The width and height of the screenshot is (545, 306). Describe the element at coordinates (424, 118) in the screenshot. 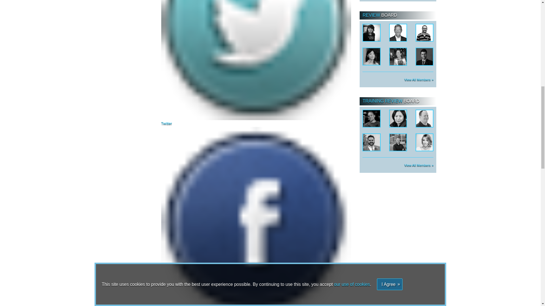

I see `Jonathan Squire` at that location.